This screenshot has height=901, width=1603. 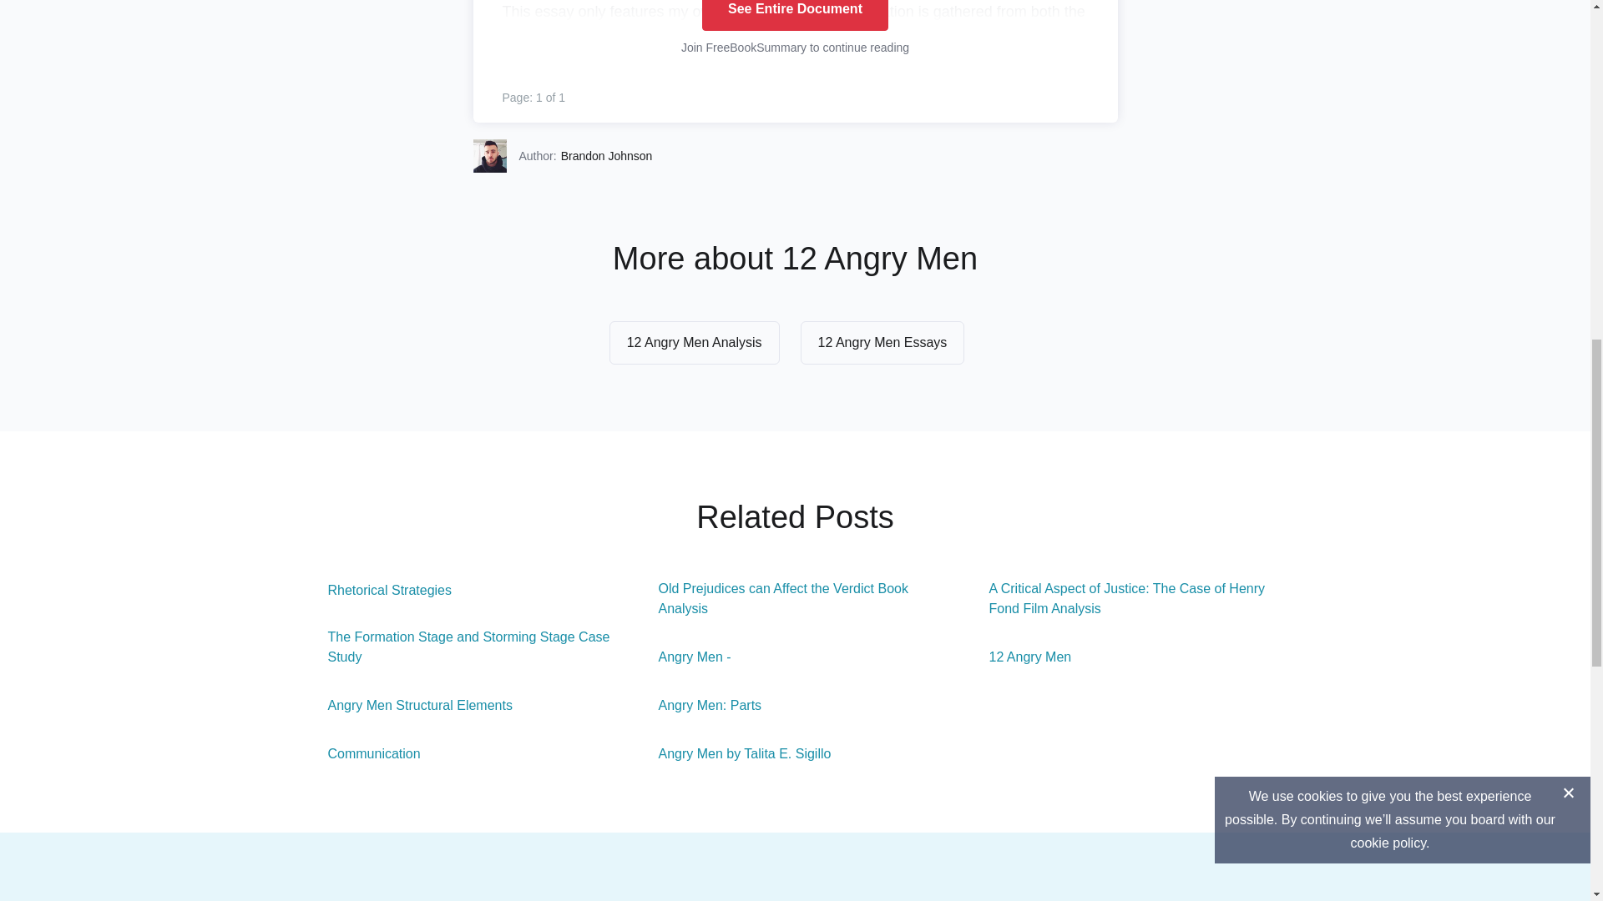 I want to click on The Formation Stage and Storming Stage Case Study, so click(x=465, y=647).